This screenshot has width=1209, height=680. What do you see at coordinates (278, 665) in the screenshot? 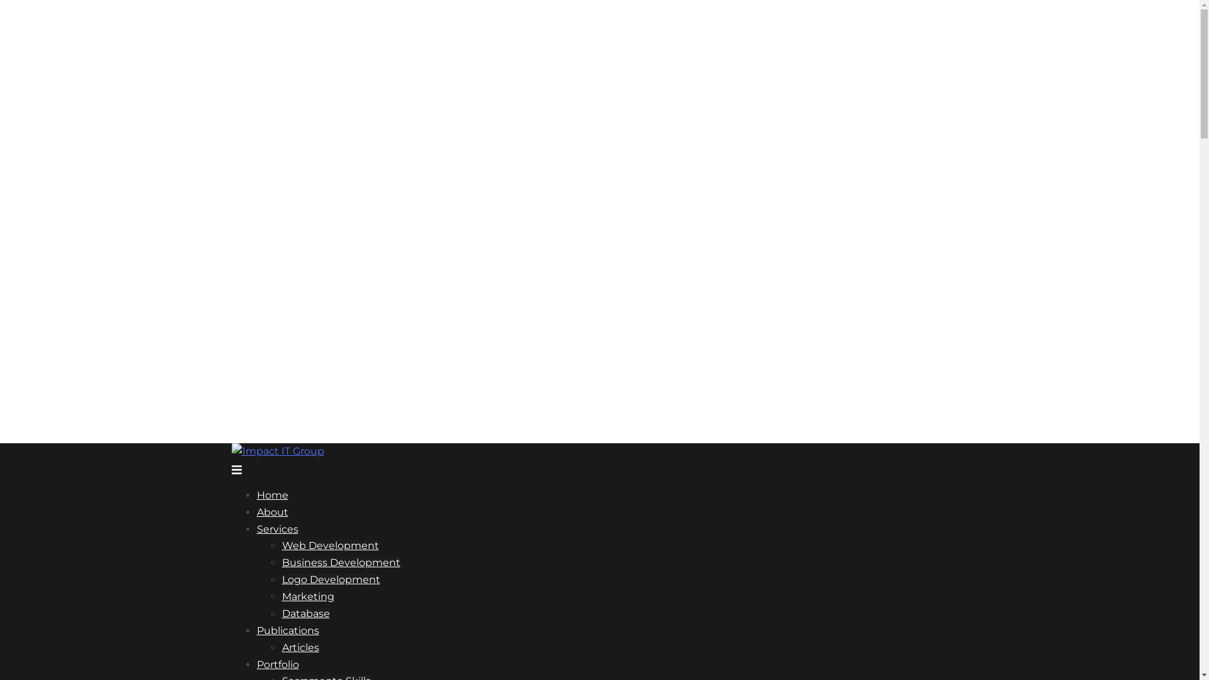
I see `Portfolio` at bounding box center [278, 665].